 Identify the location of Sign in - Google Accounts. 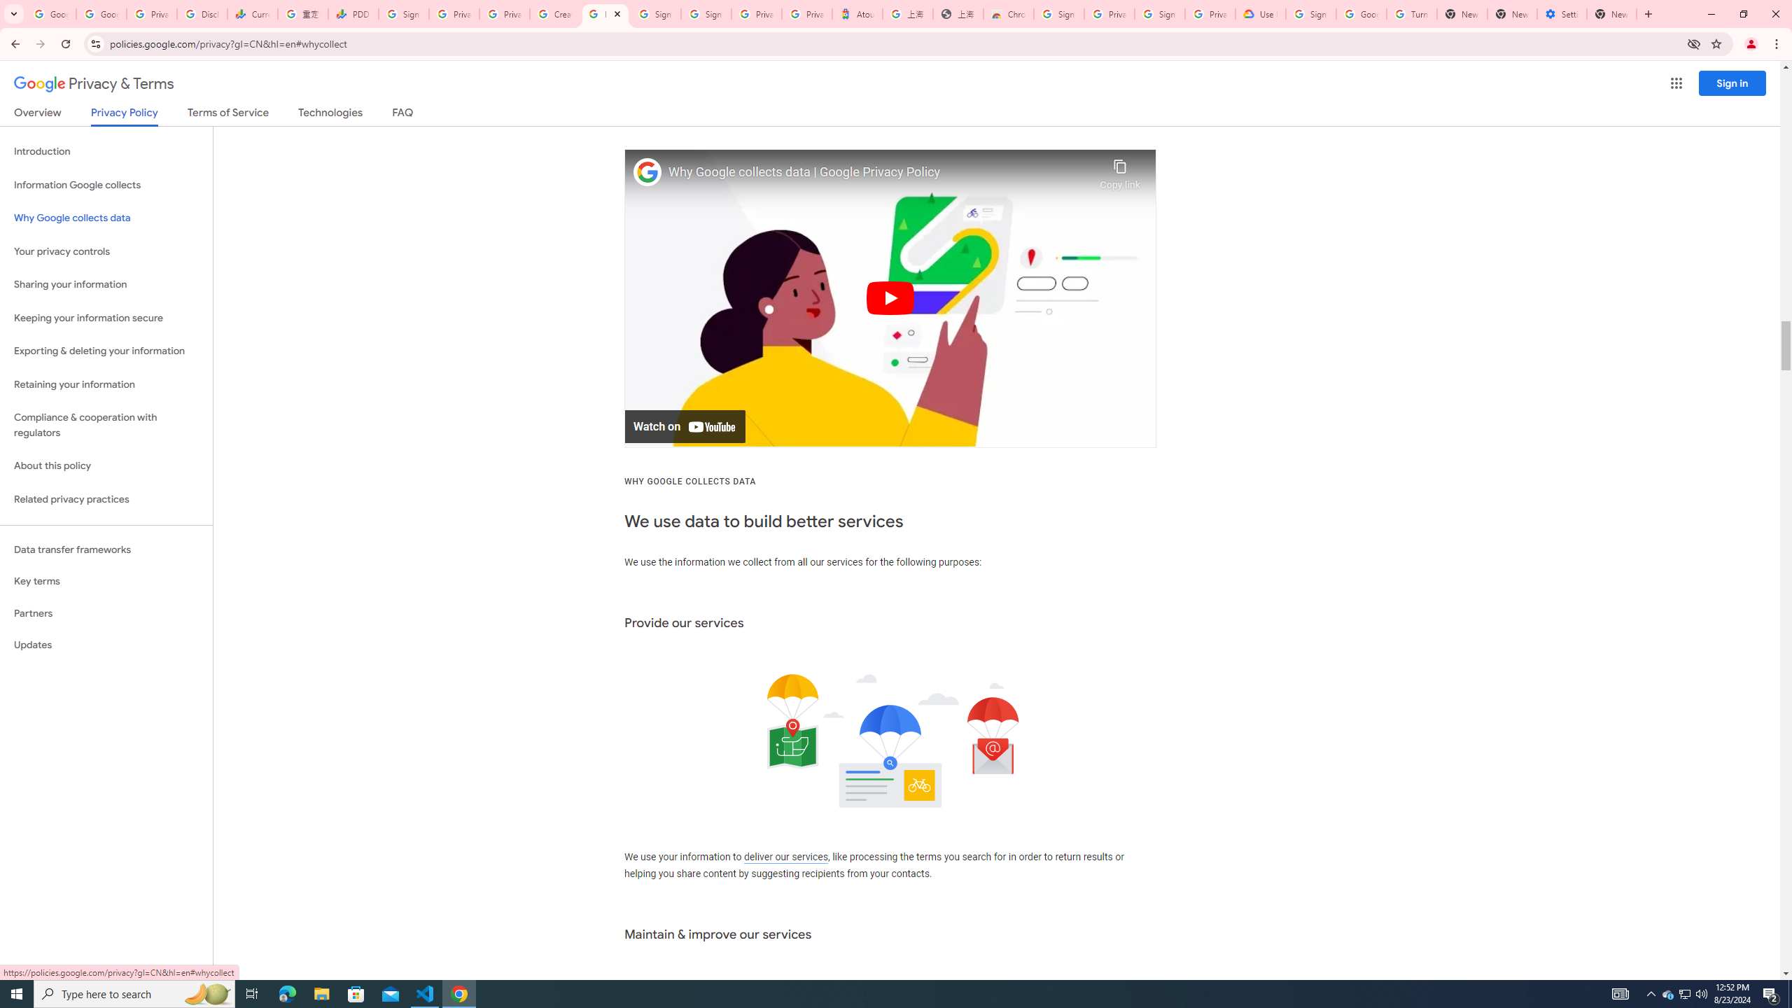
(707, 14).